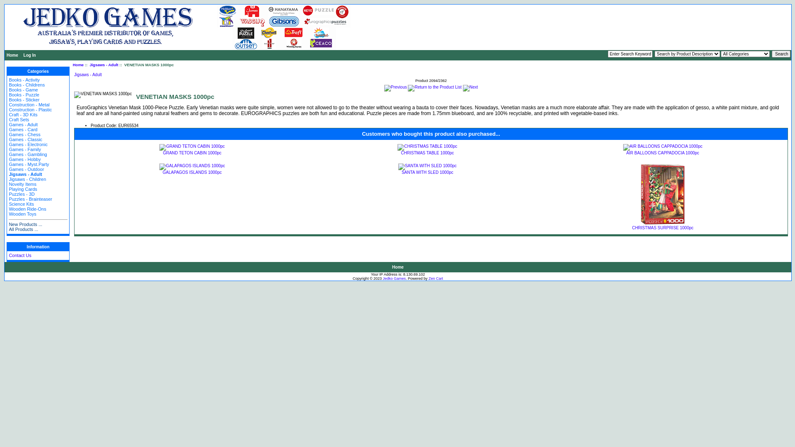 This screenshot has height=447, width=795. Describe the element at coordinates (22, 204) in the screenshot. I see `Science Kits` at that location.